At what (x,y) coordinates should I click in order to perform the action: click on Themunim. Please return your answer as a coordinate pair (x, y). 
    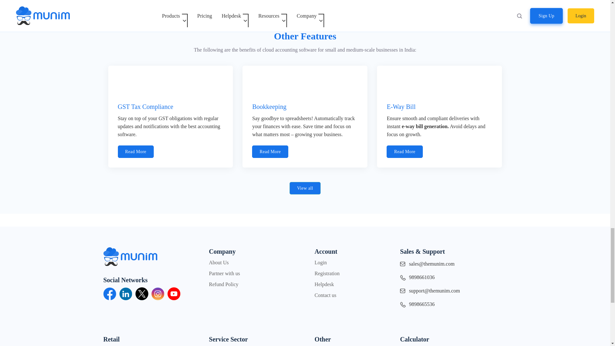
    Looking at the image, I should click on (130, 240).